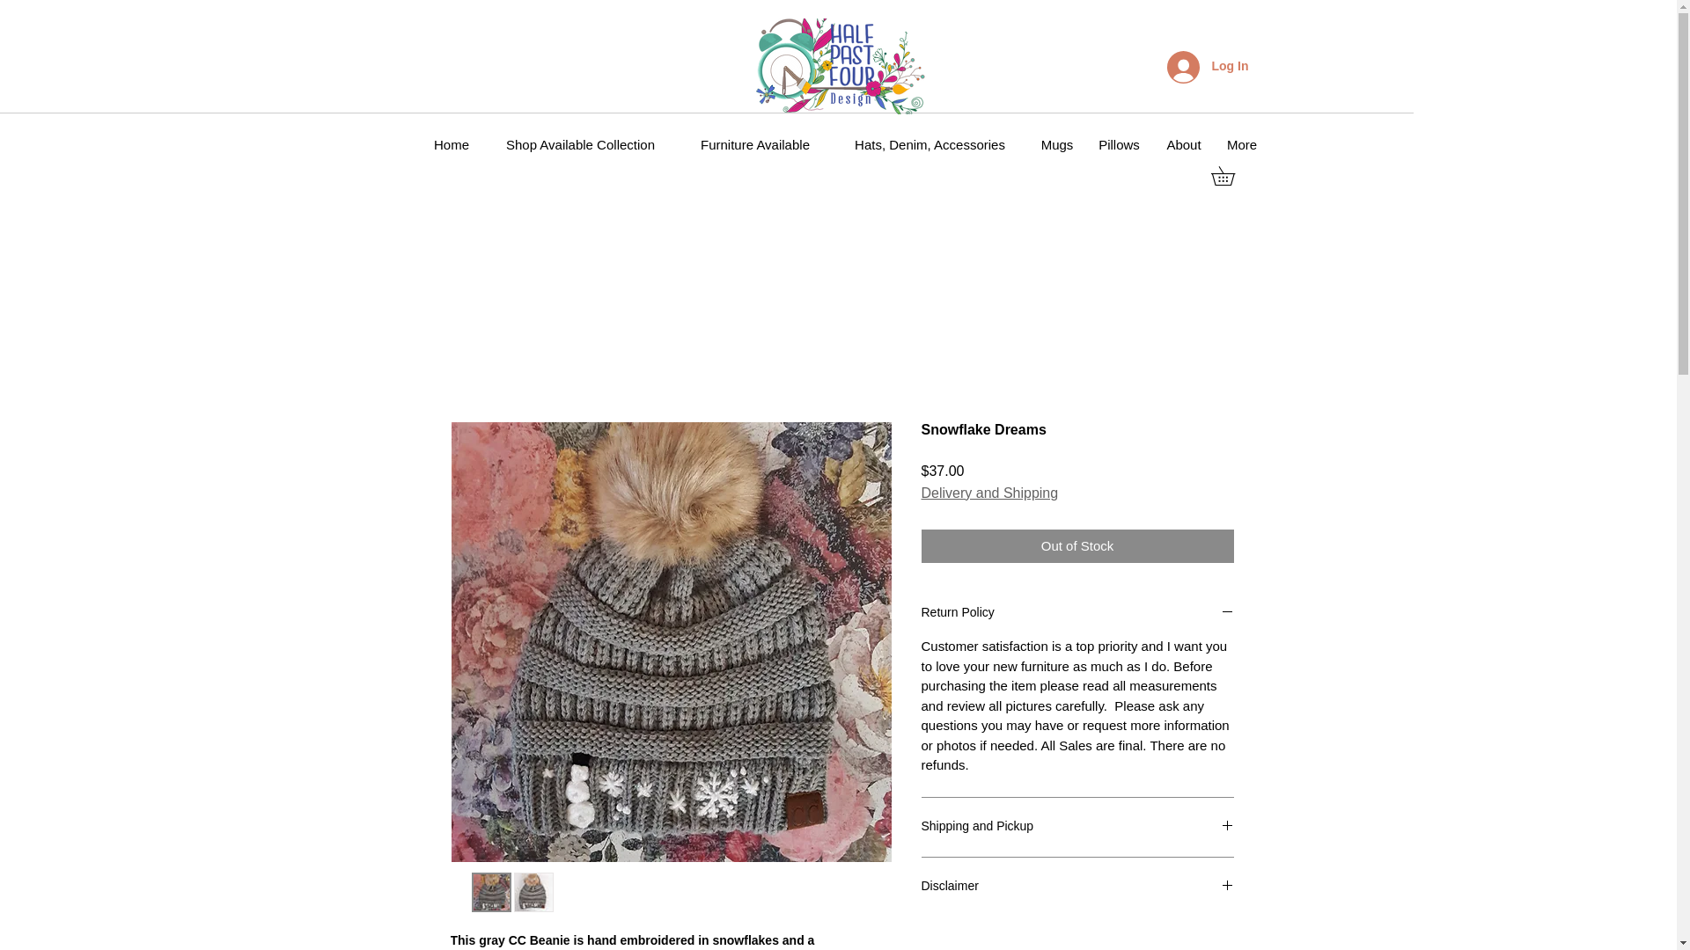 The height and width of the screenshot is (950, 1690). I want to click on Delivery and Shipping, so click(989, 493).